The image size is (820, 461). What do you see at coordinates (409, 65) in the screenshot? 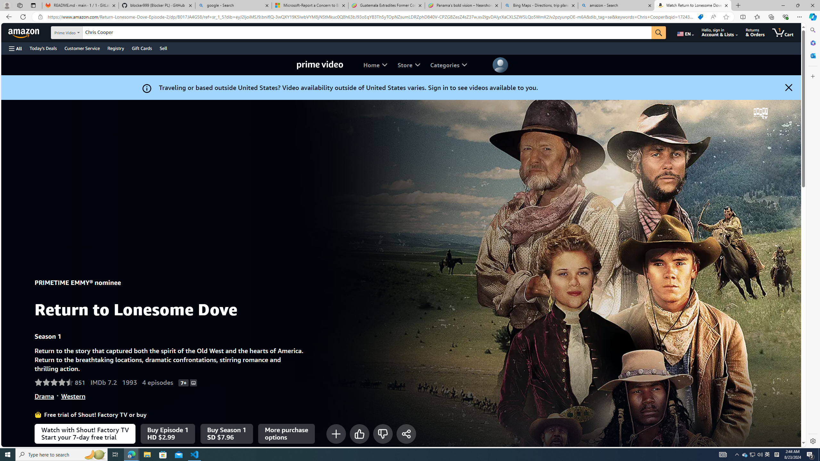
I see `Store` at bounding box center [409, 65].